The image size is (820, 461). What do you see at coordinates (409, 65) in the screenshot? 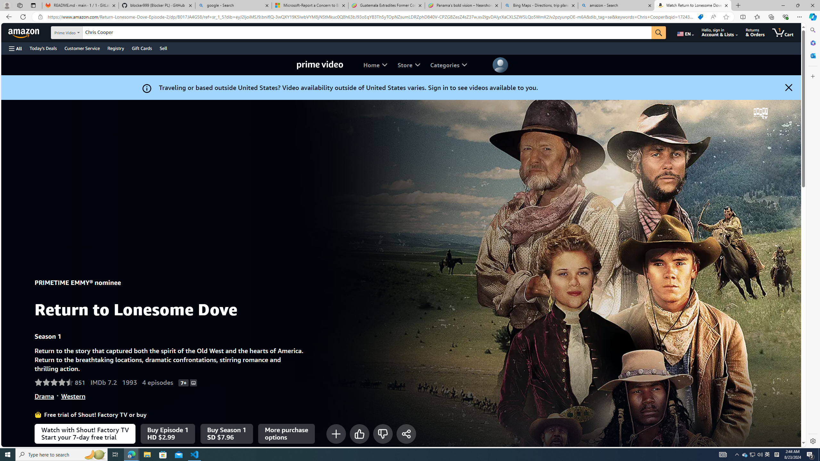
I see `Store` at bounding box center [409, 65].